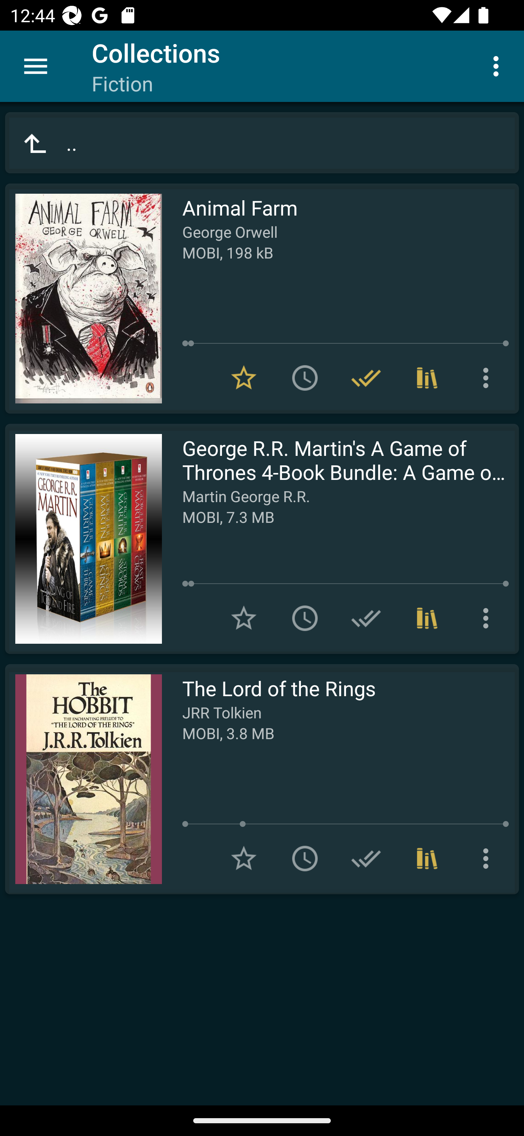 The height and width of the screenshot is (1136, 524). What do you see at coordinates (499, 66) in the screenshot?
I see `More options` at bounding box center [499, 66].